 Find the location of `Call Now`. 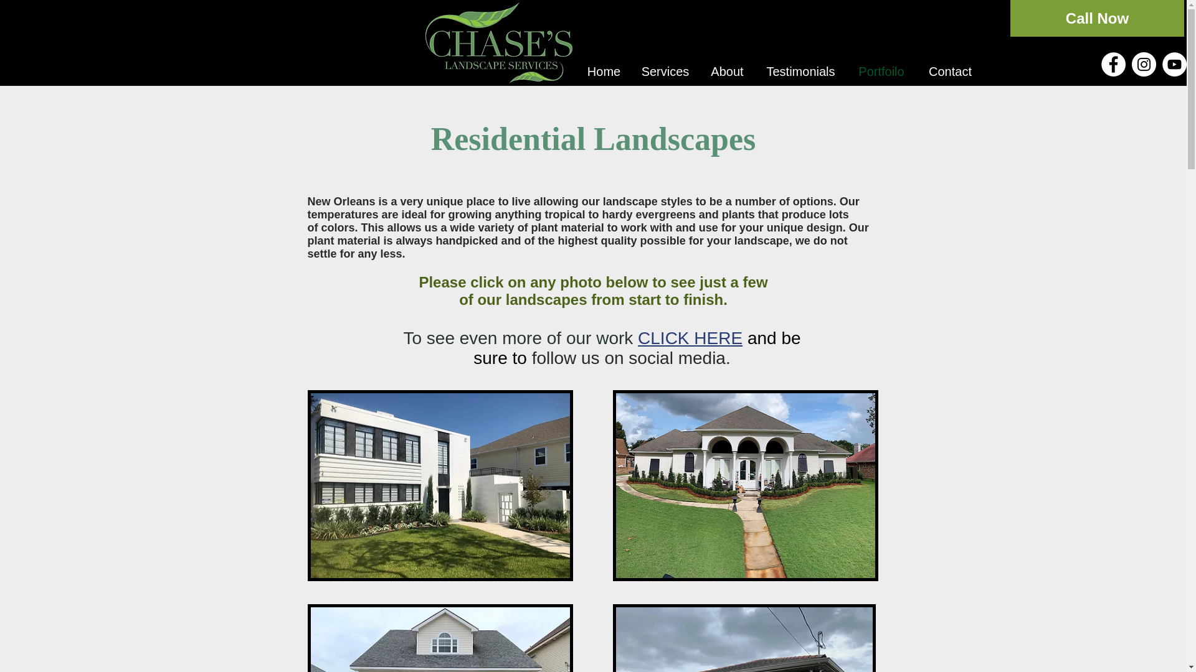

Call Now is located at coordinates (1097, 19).